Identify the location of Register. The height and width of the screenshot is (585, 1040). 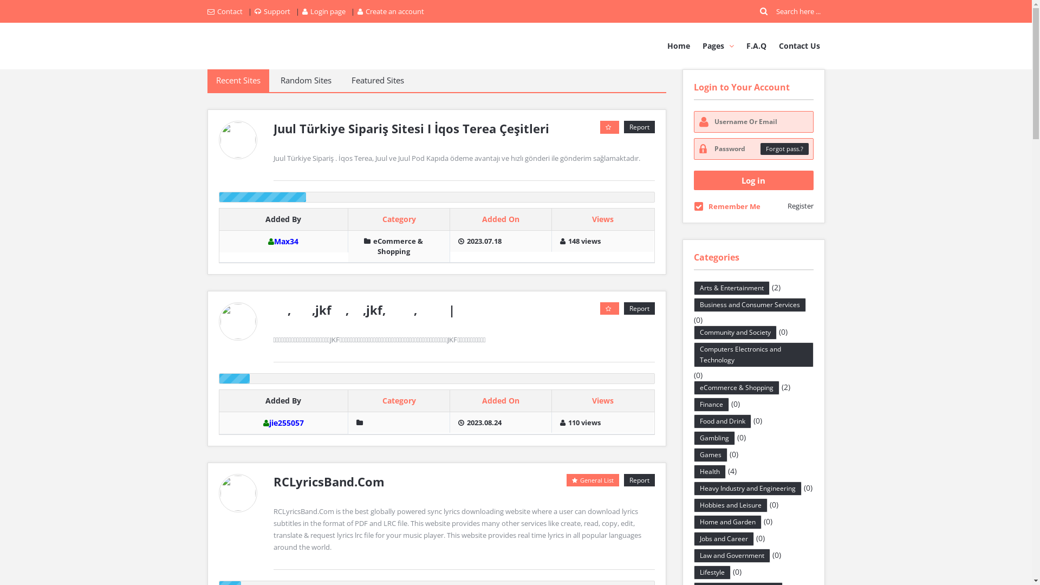
(801, 206).